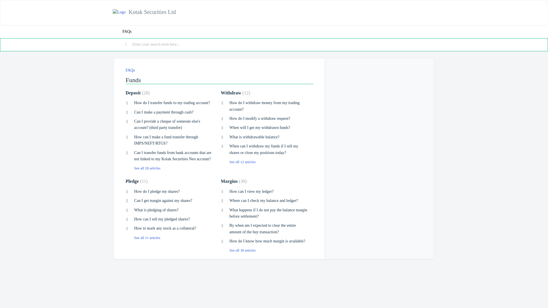  I want to click on Where can I check my balance and ledger?, so click(264, 200).